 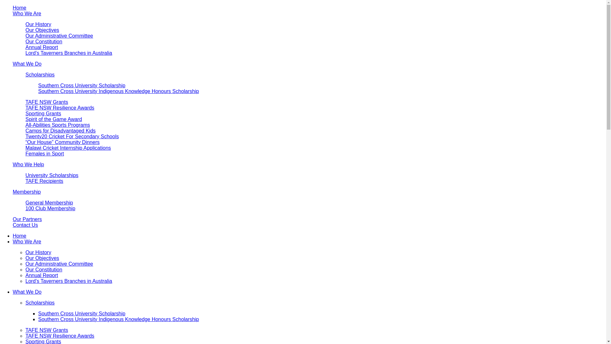 What do you see at coordinates (45, 154) in the screenshot?
I see `Females in Sport` at bounding box center [45, 154].